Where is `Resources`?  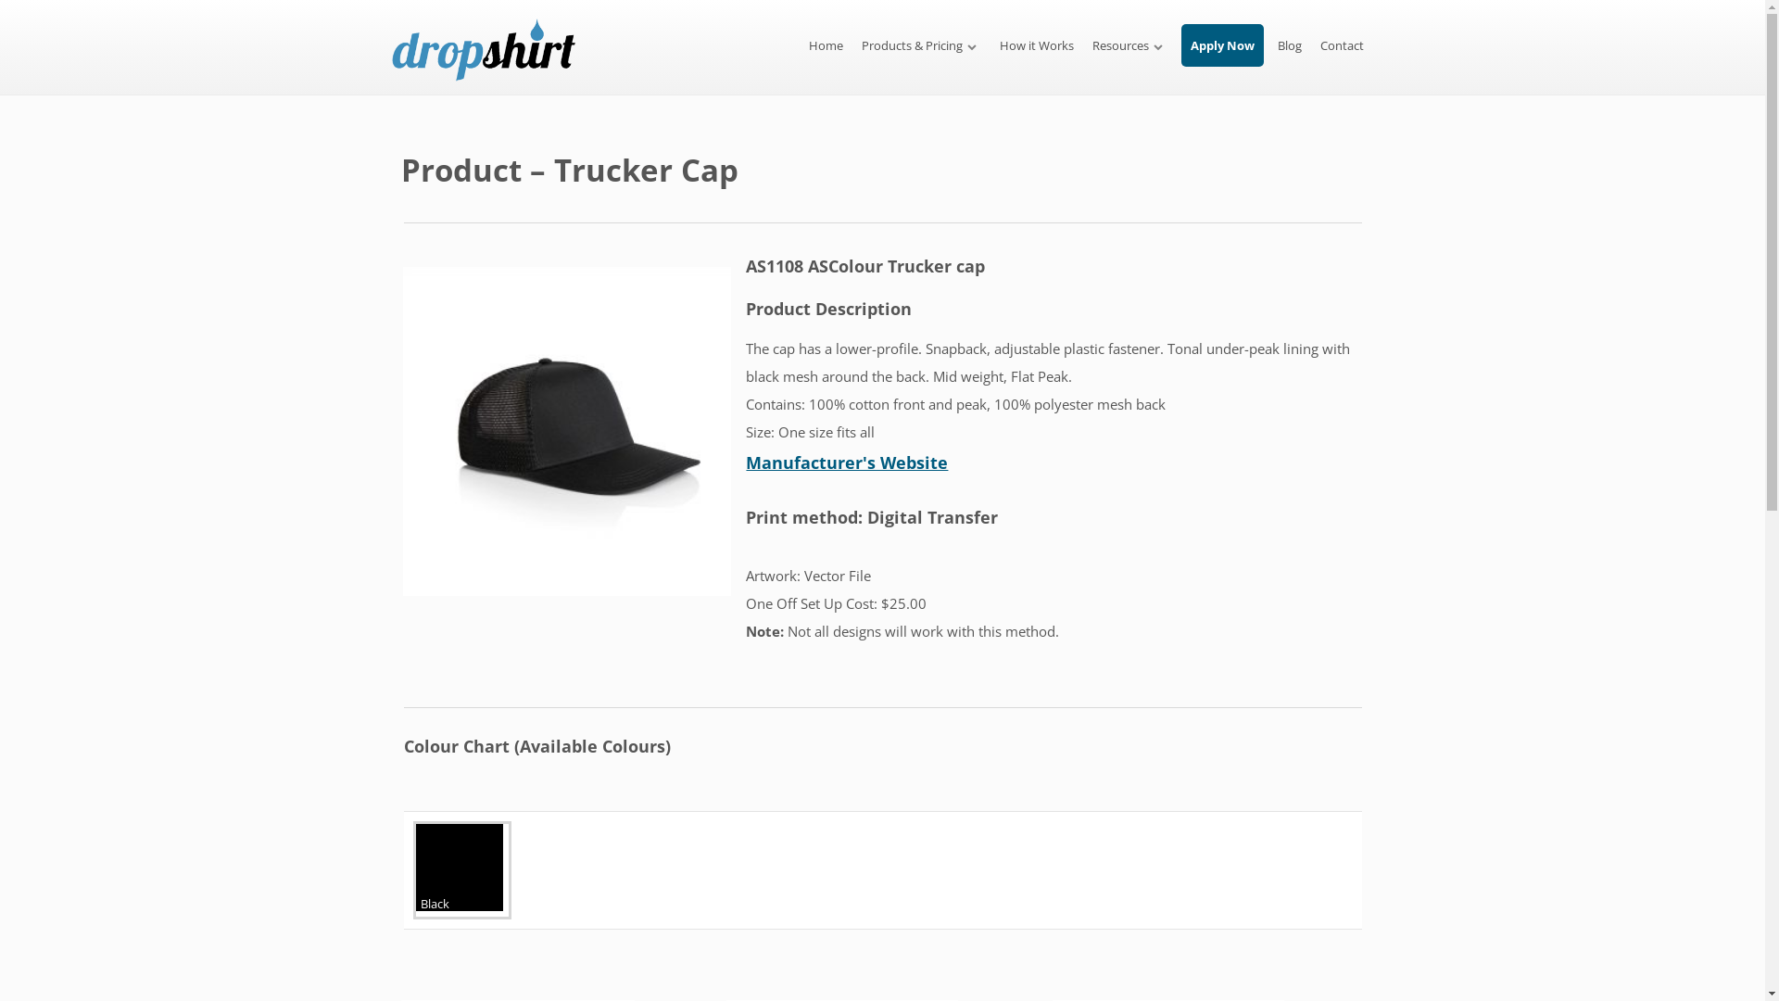 Resources is located at coordinates (1130, 46).